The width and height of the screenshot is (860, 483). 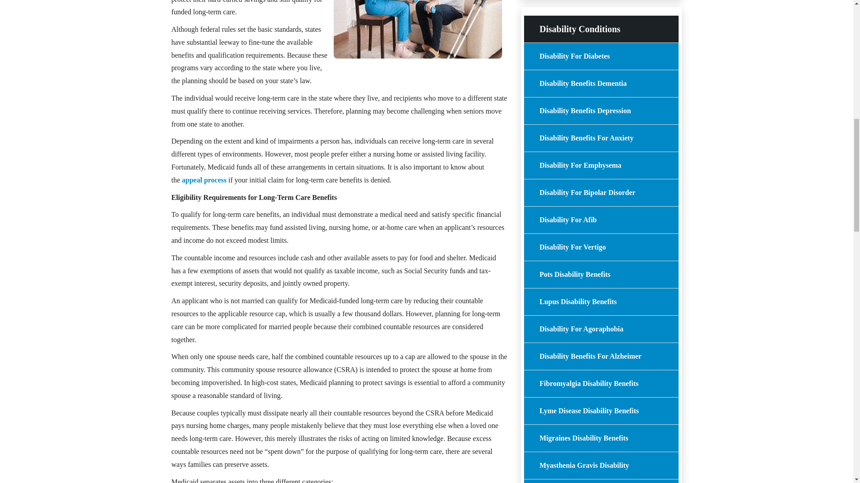 I want to click on Disability Benefits For Anxiety, so click(x=601, y=138).